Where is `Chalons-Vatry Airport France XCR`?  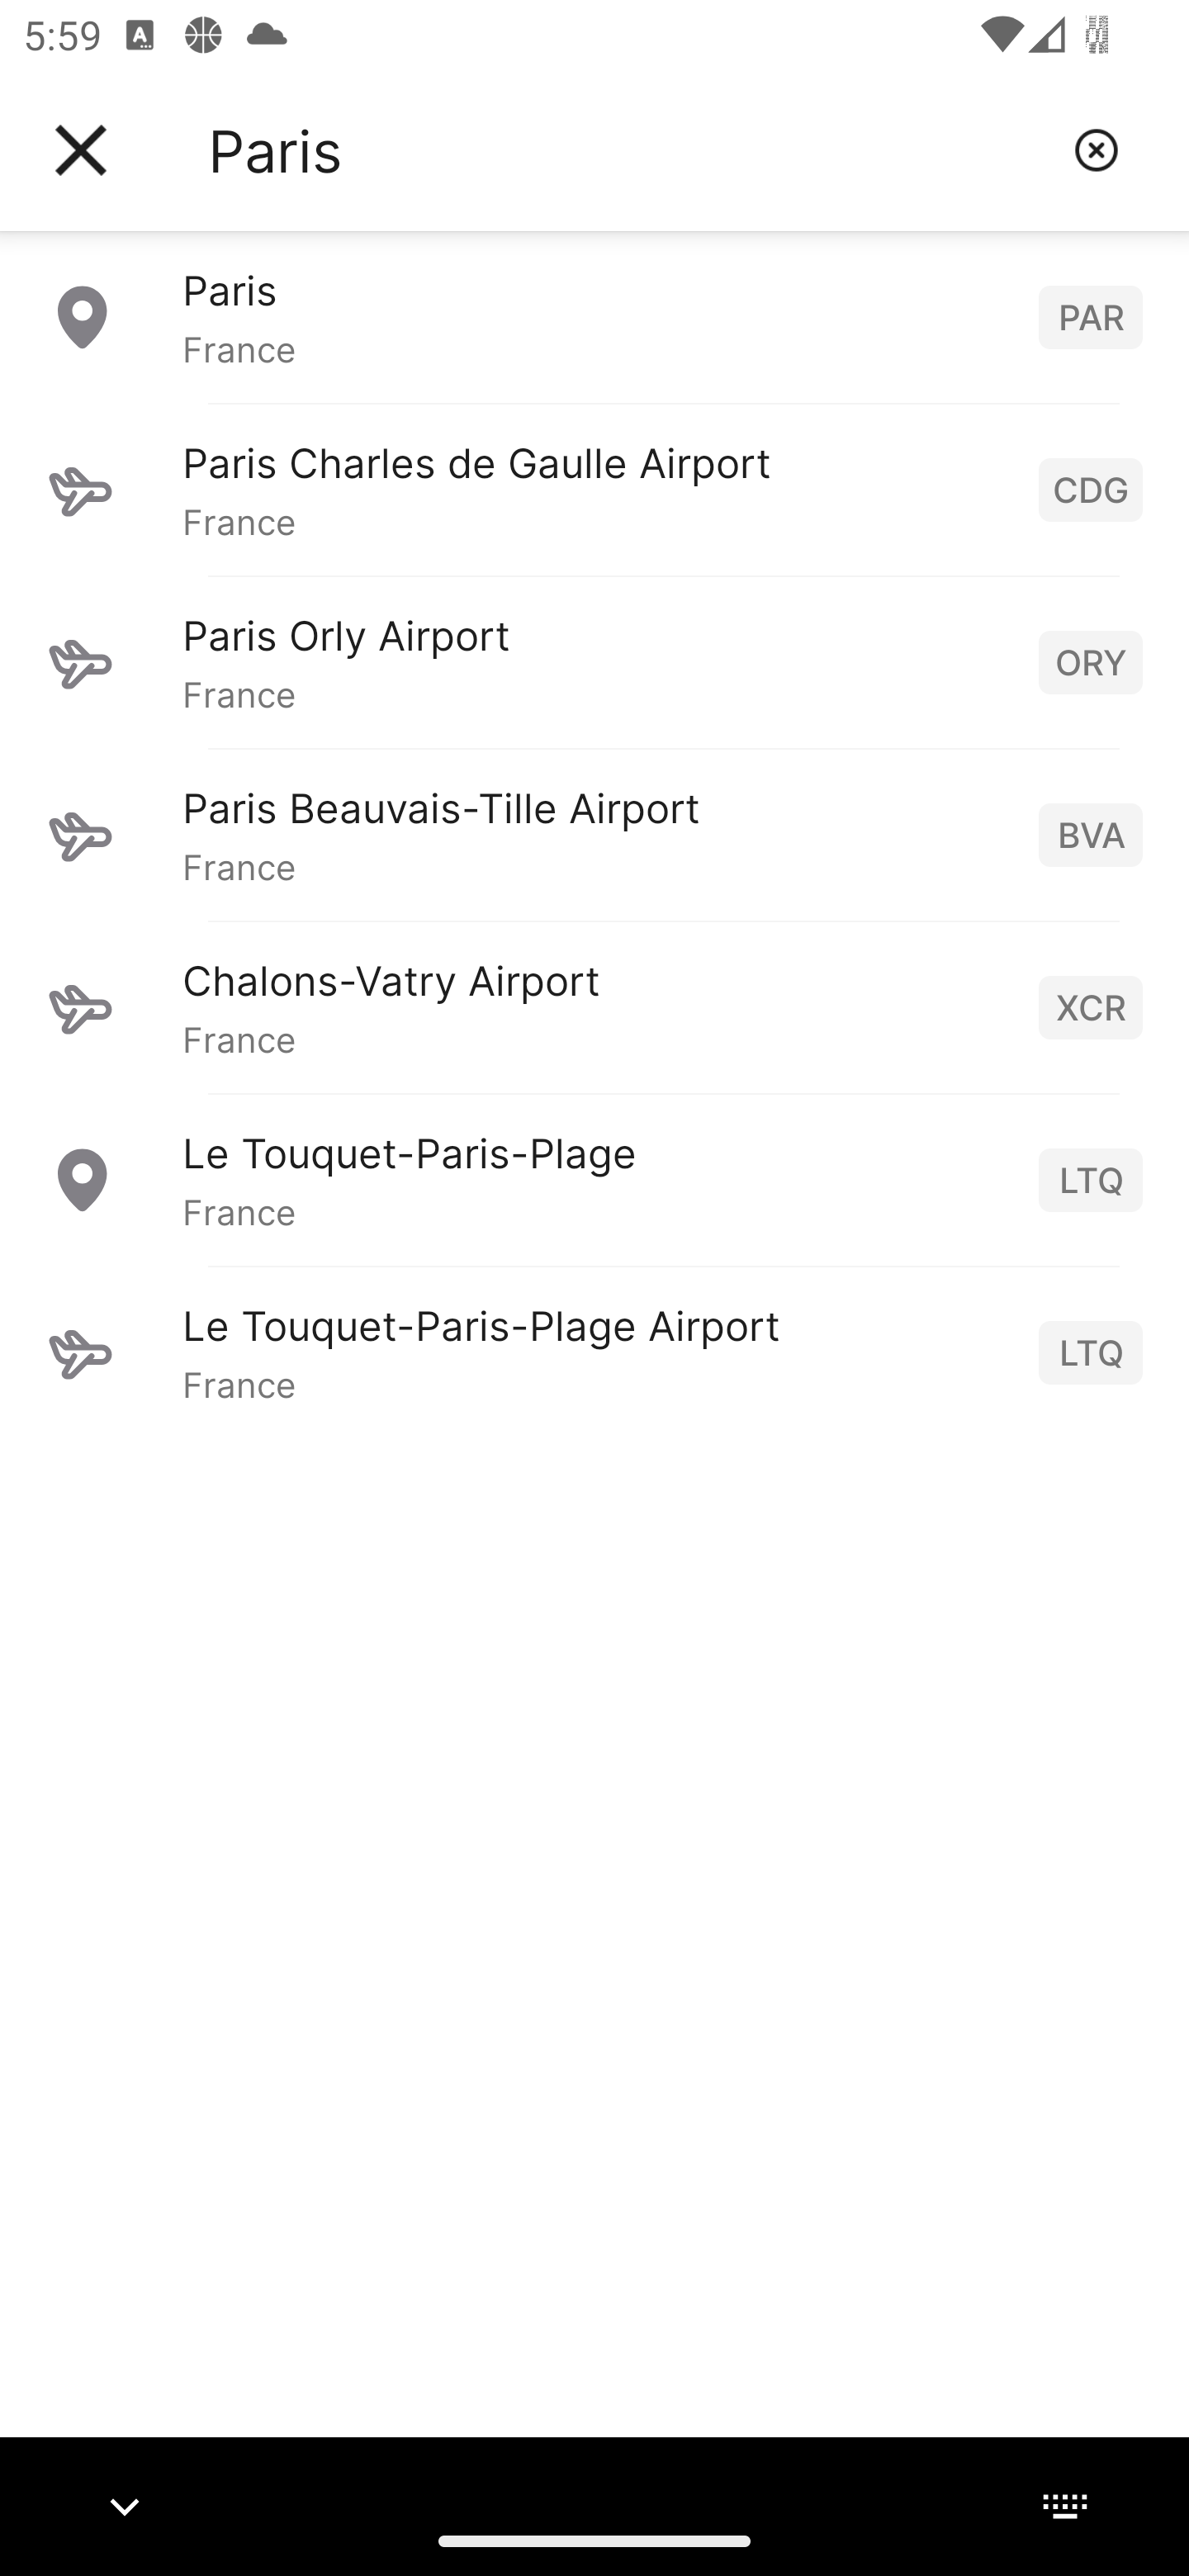 Chalons-Vatry Airport France XCR is located at coordinates (594, 1006).